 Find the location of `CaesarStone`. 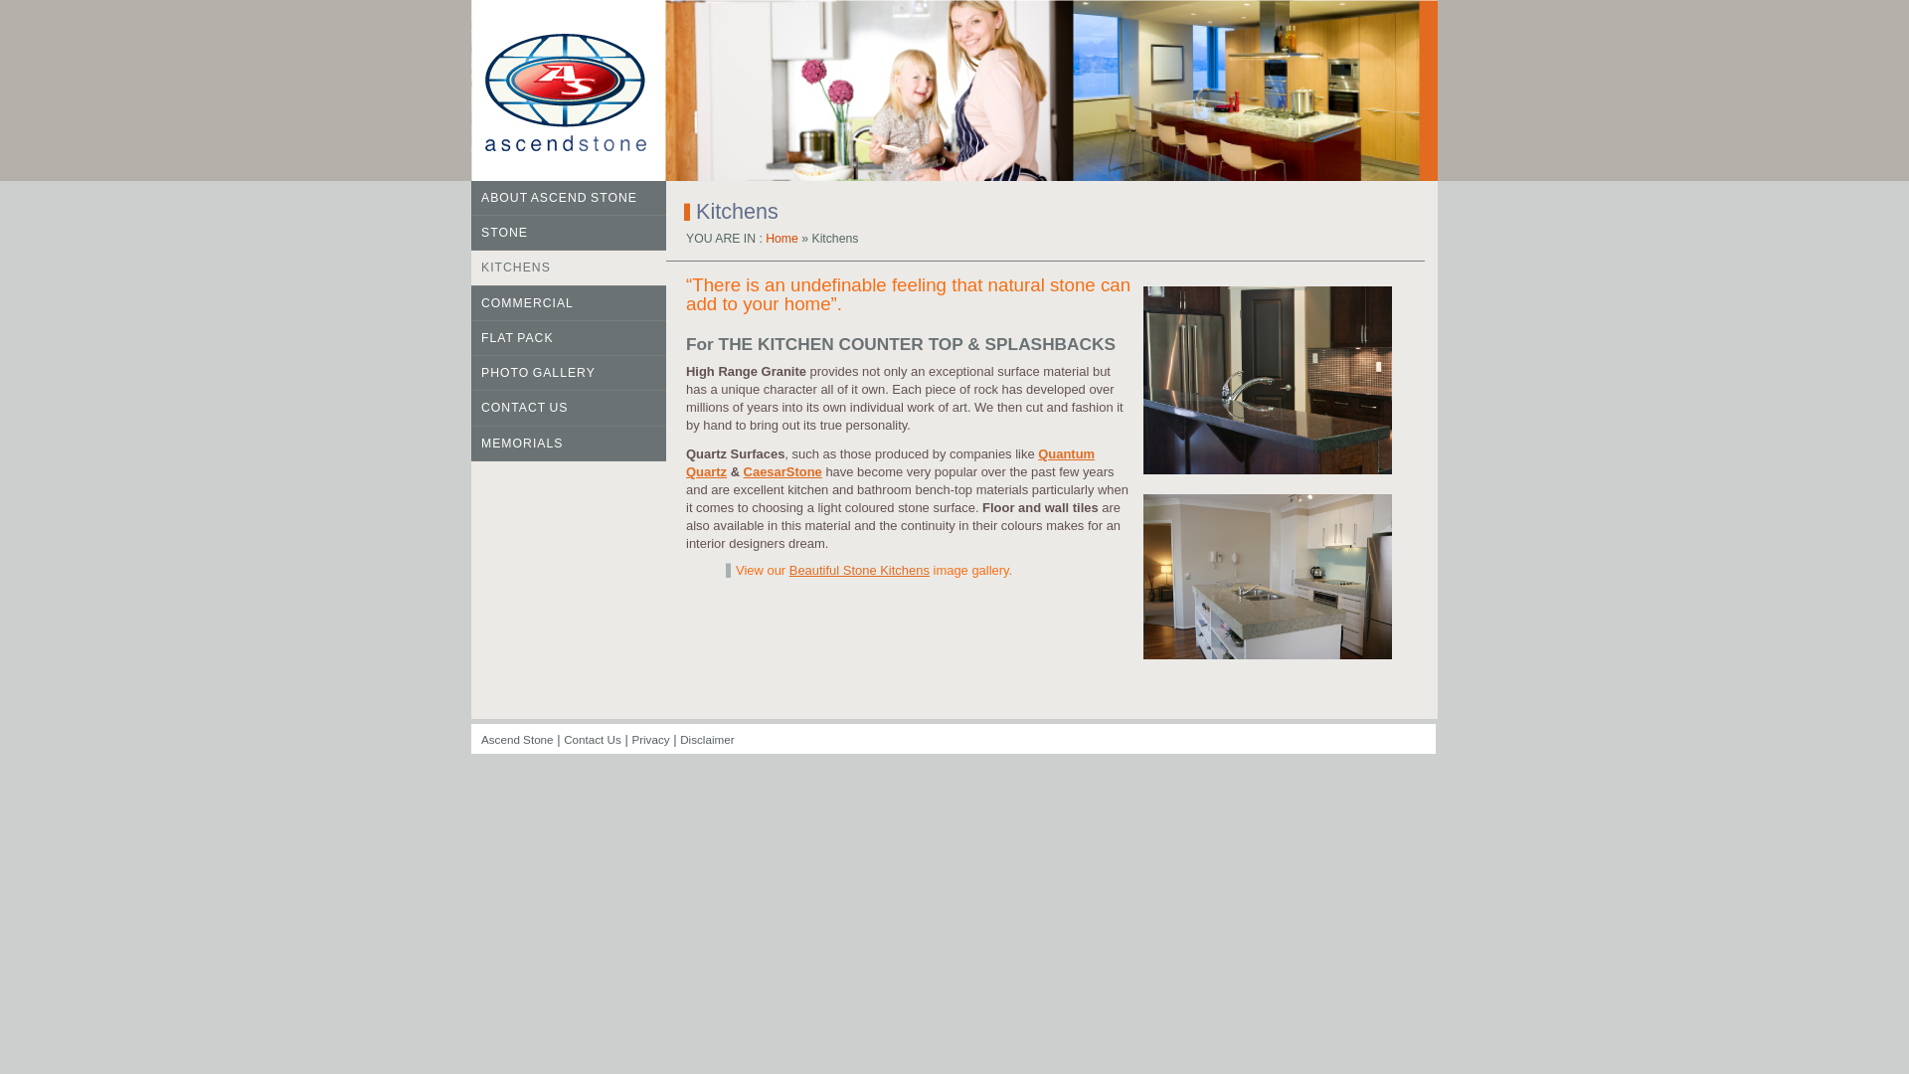

CaesarStone is located at coordinates (783, 471).